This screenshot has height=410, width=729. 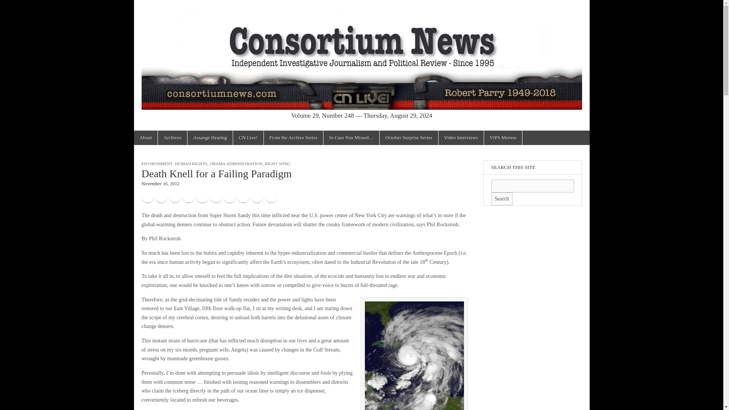 What do you see at coordinates (461, 138) in the screenshot?
I see `Video Interviews` at bounding box center [461, 138].